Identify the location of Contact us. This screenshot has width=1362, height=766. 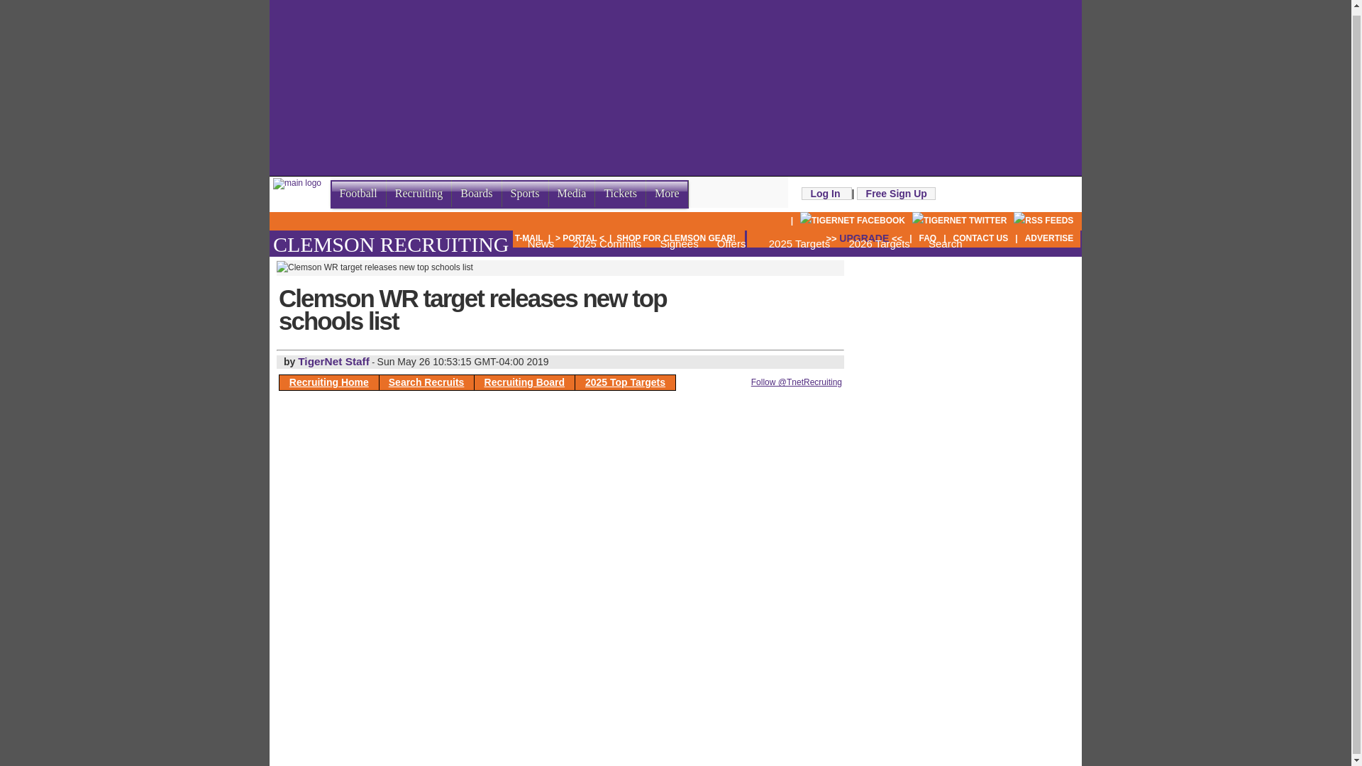
(981, 238).